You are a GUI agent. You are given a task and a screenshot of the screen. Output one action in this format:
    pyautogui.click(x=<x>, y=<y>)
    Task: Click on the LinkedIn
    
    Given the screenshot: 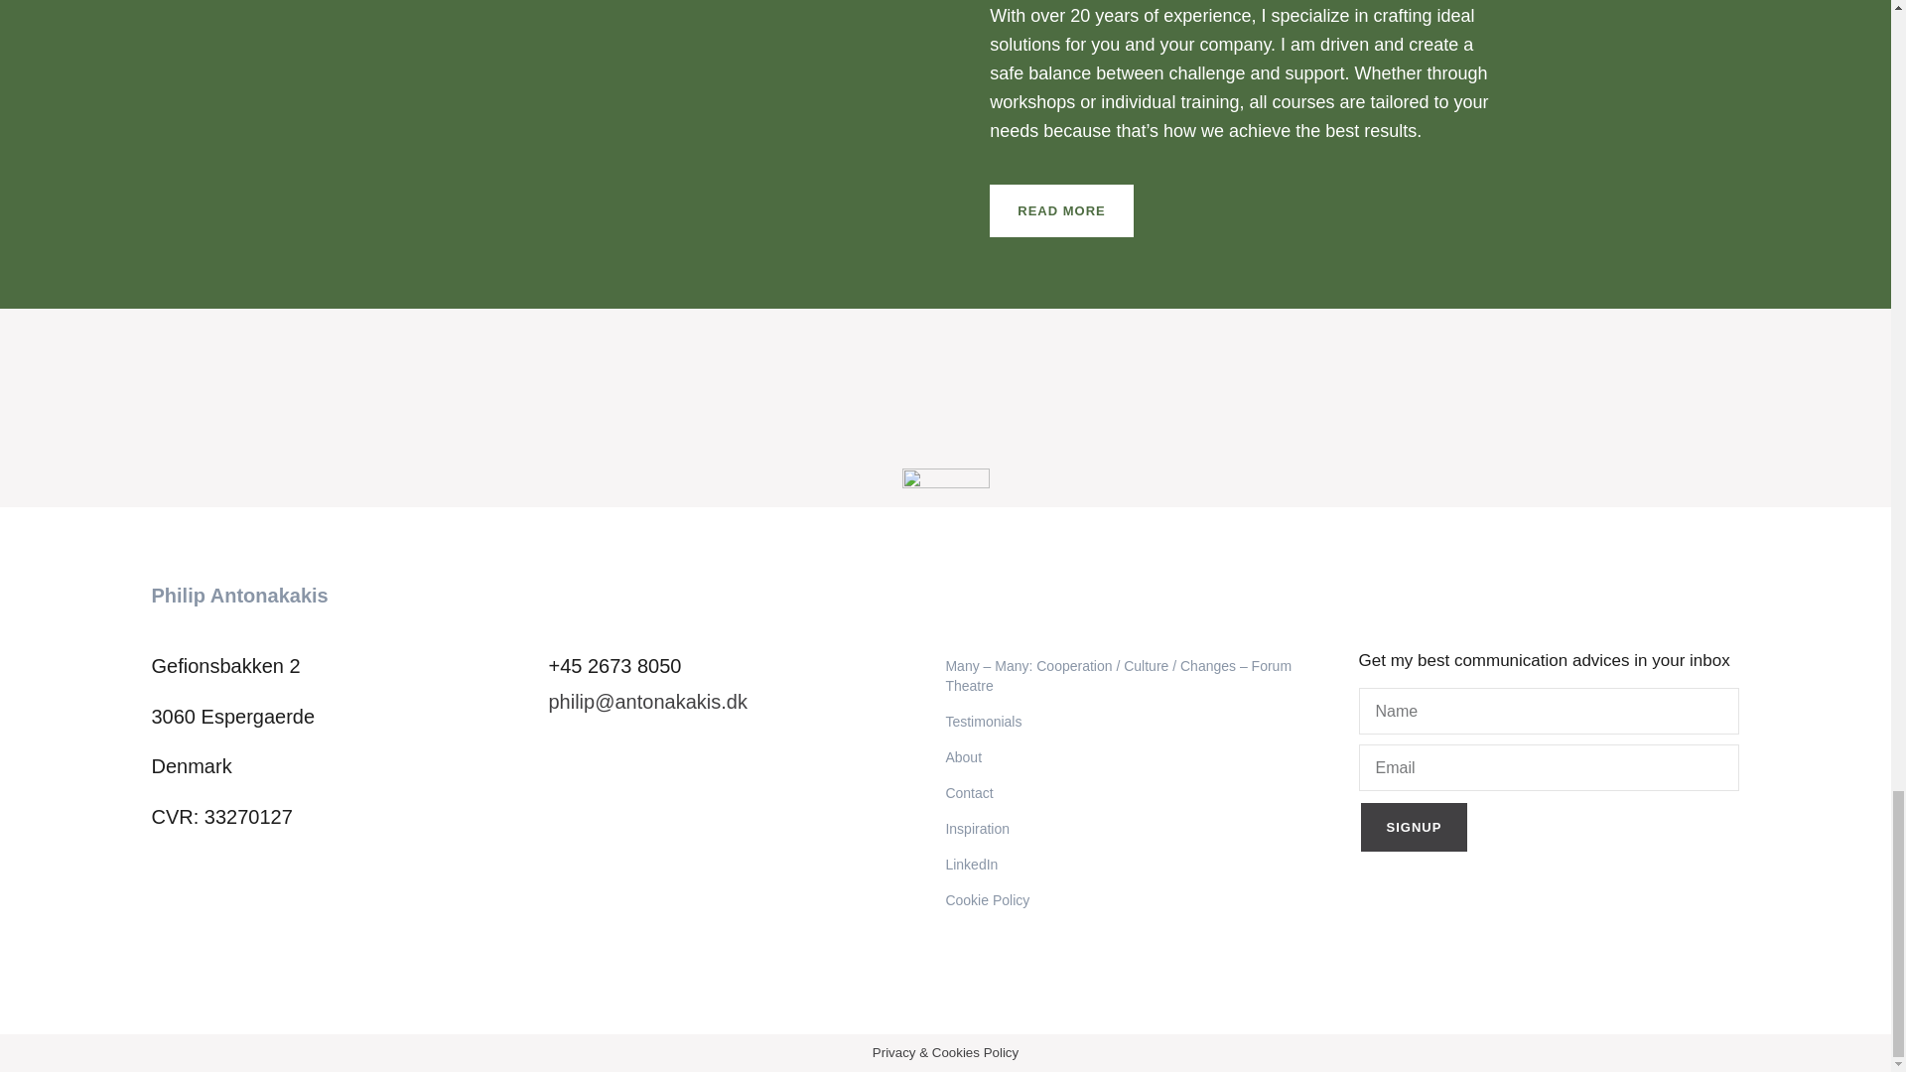 What is the action you would take?
    pyautogui.click(x=1142, y=864)
    